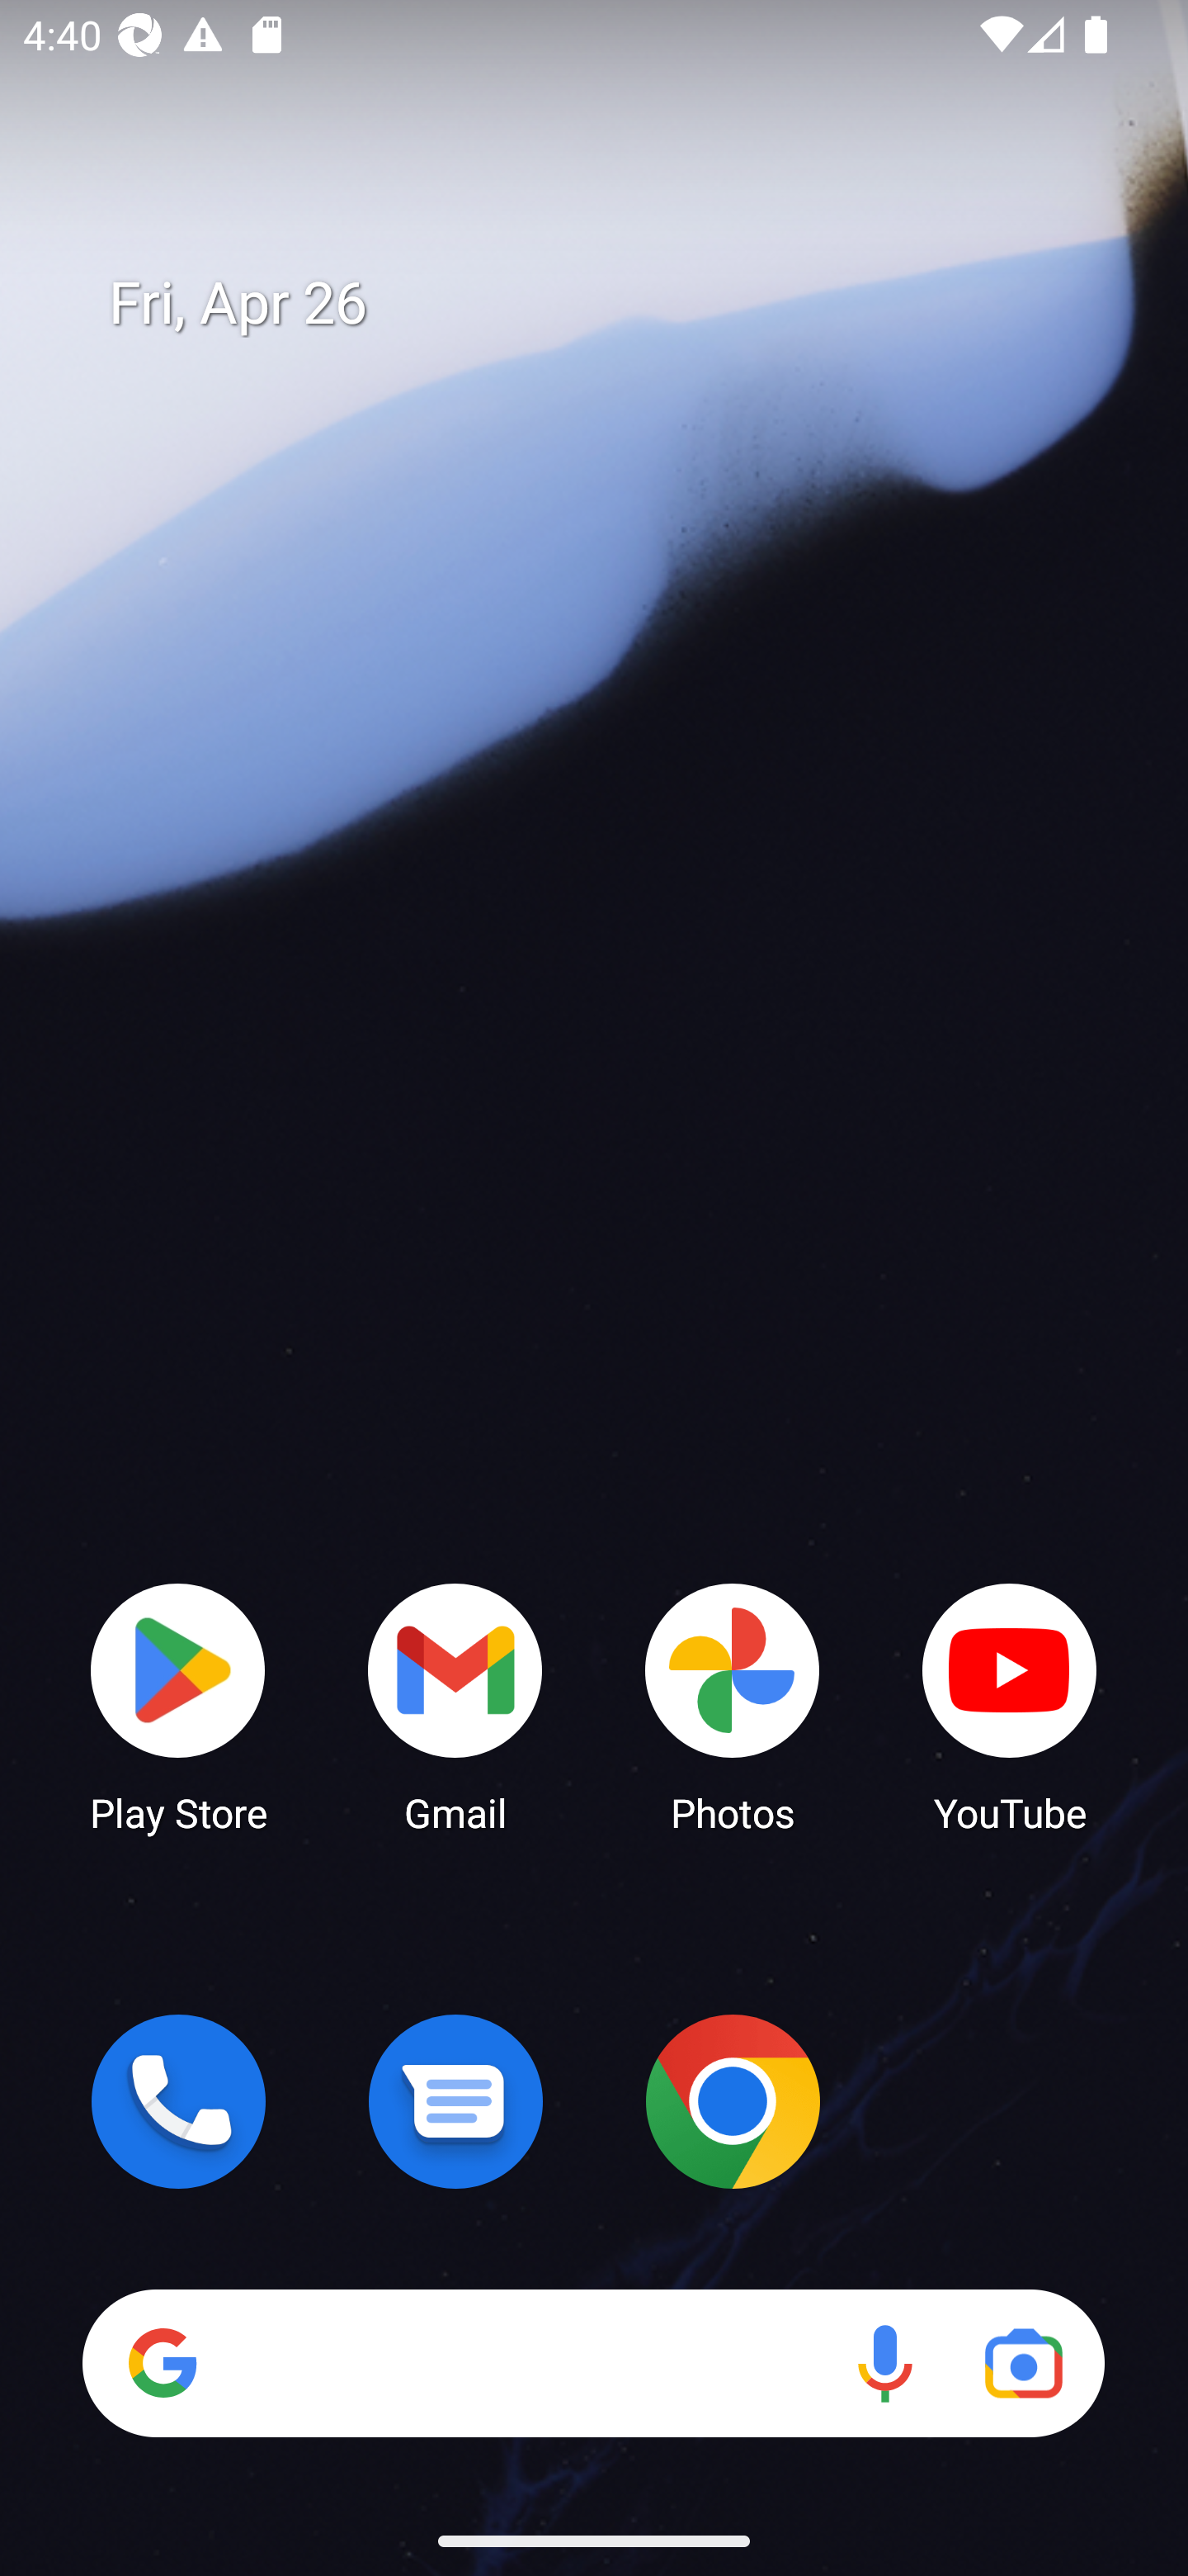 This screenshot has width=1188, height=2576. What do you see at coordinates (733, 1706) in the screenshot?
I see `Photos` at bounding box center [733, 1706].